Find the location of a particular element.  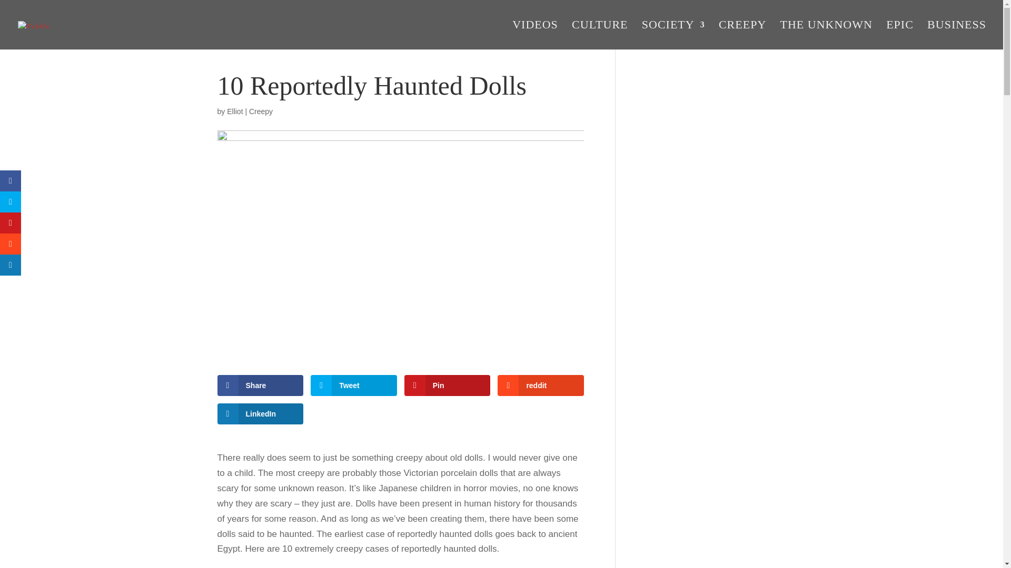

VIDEOS is located at coordinates (535, 35).